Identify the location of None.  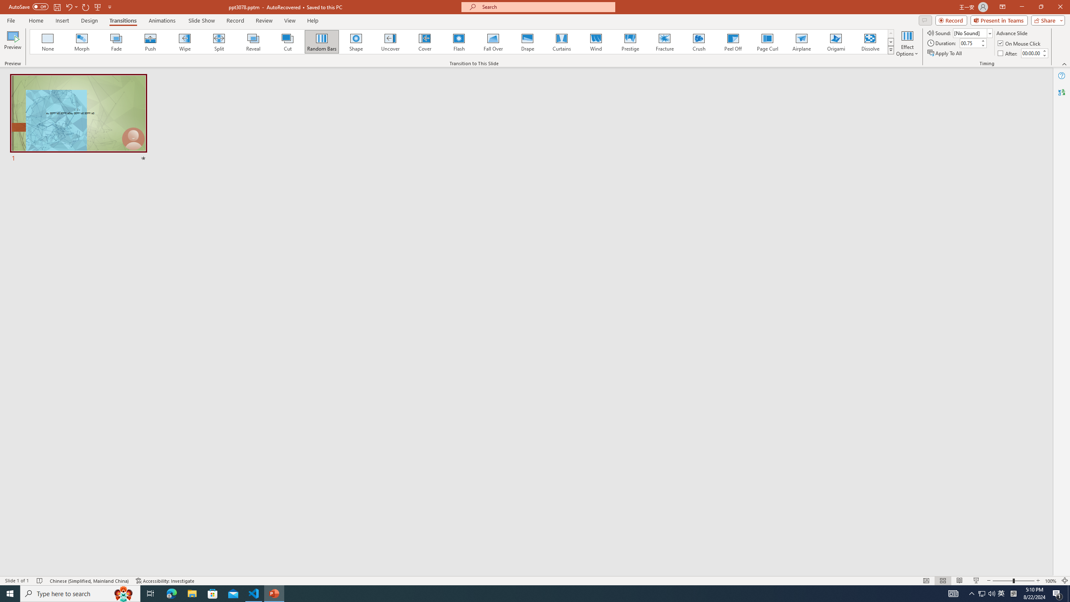
(48, 42).